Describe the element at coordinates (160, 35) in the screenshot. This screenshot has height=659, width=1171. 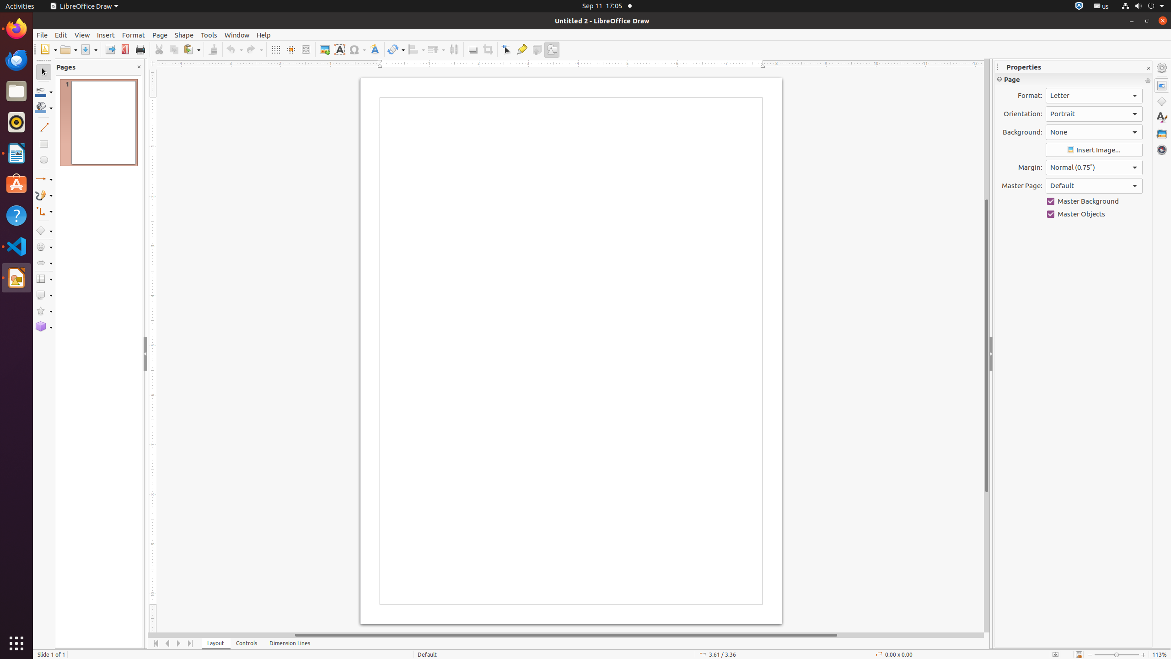
I see `Page` at that location.